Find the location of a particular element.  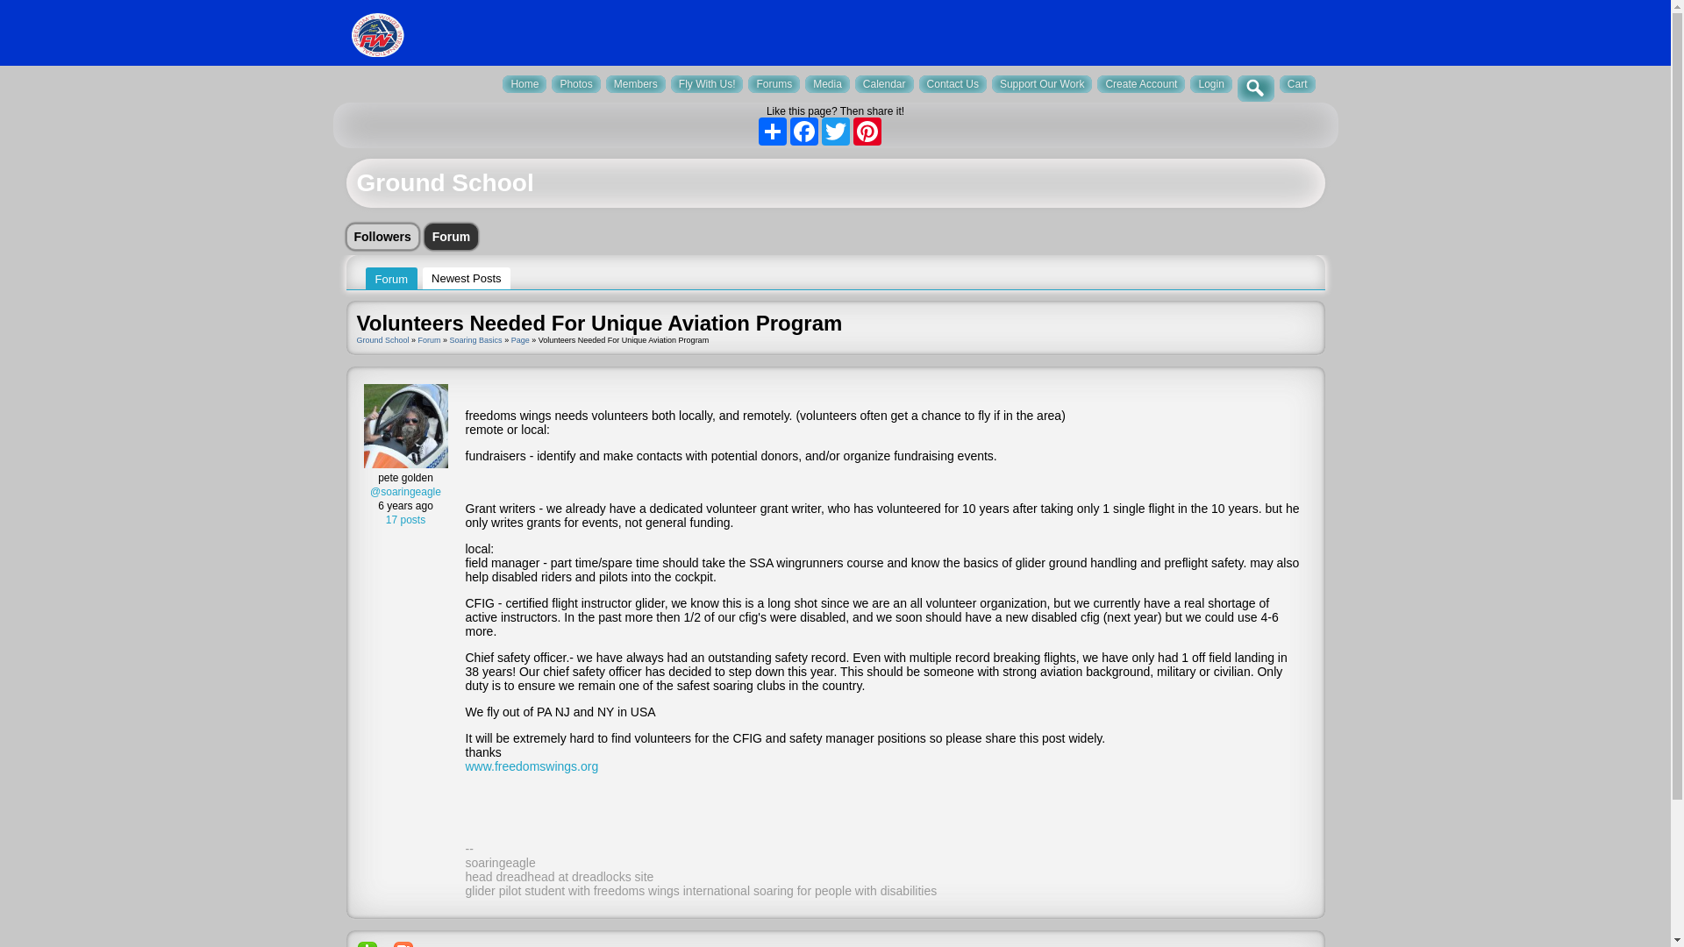

Contact Us is located at coordinates (953, 84).